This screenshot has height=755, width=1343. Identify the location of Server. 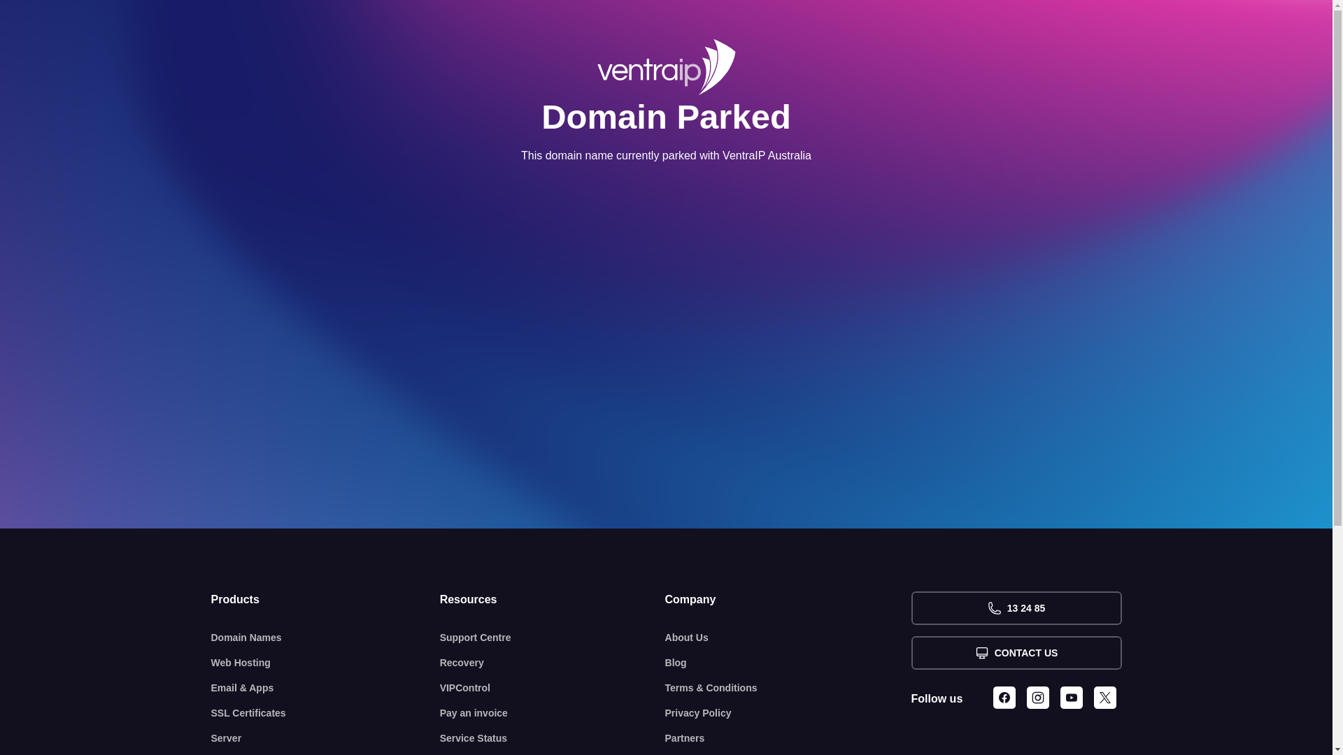
(326, 738).